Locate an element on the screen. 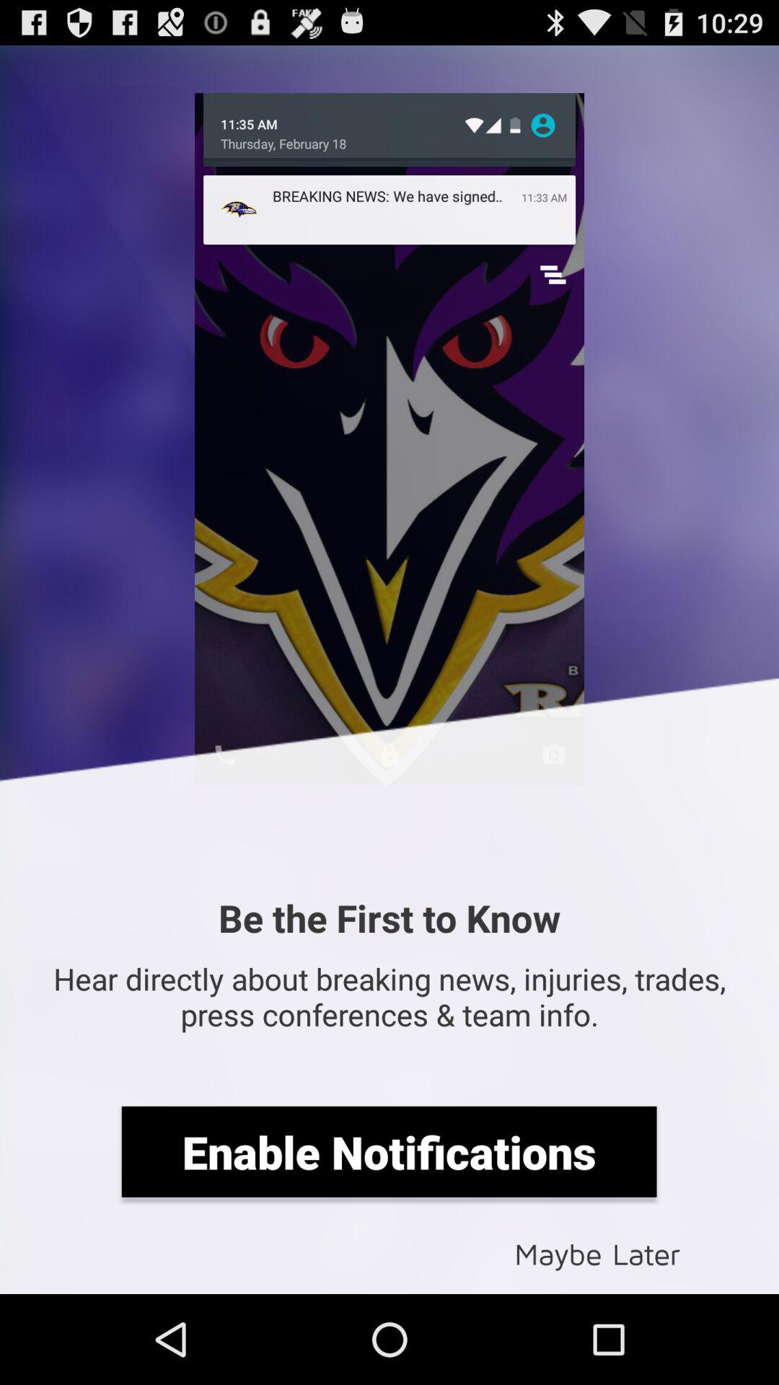 The image size is (779, 1385). turn off icon above the maybe later item is located at coordinates (389, 1151).